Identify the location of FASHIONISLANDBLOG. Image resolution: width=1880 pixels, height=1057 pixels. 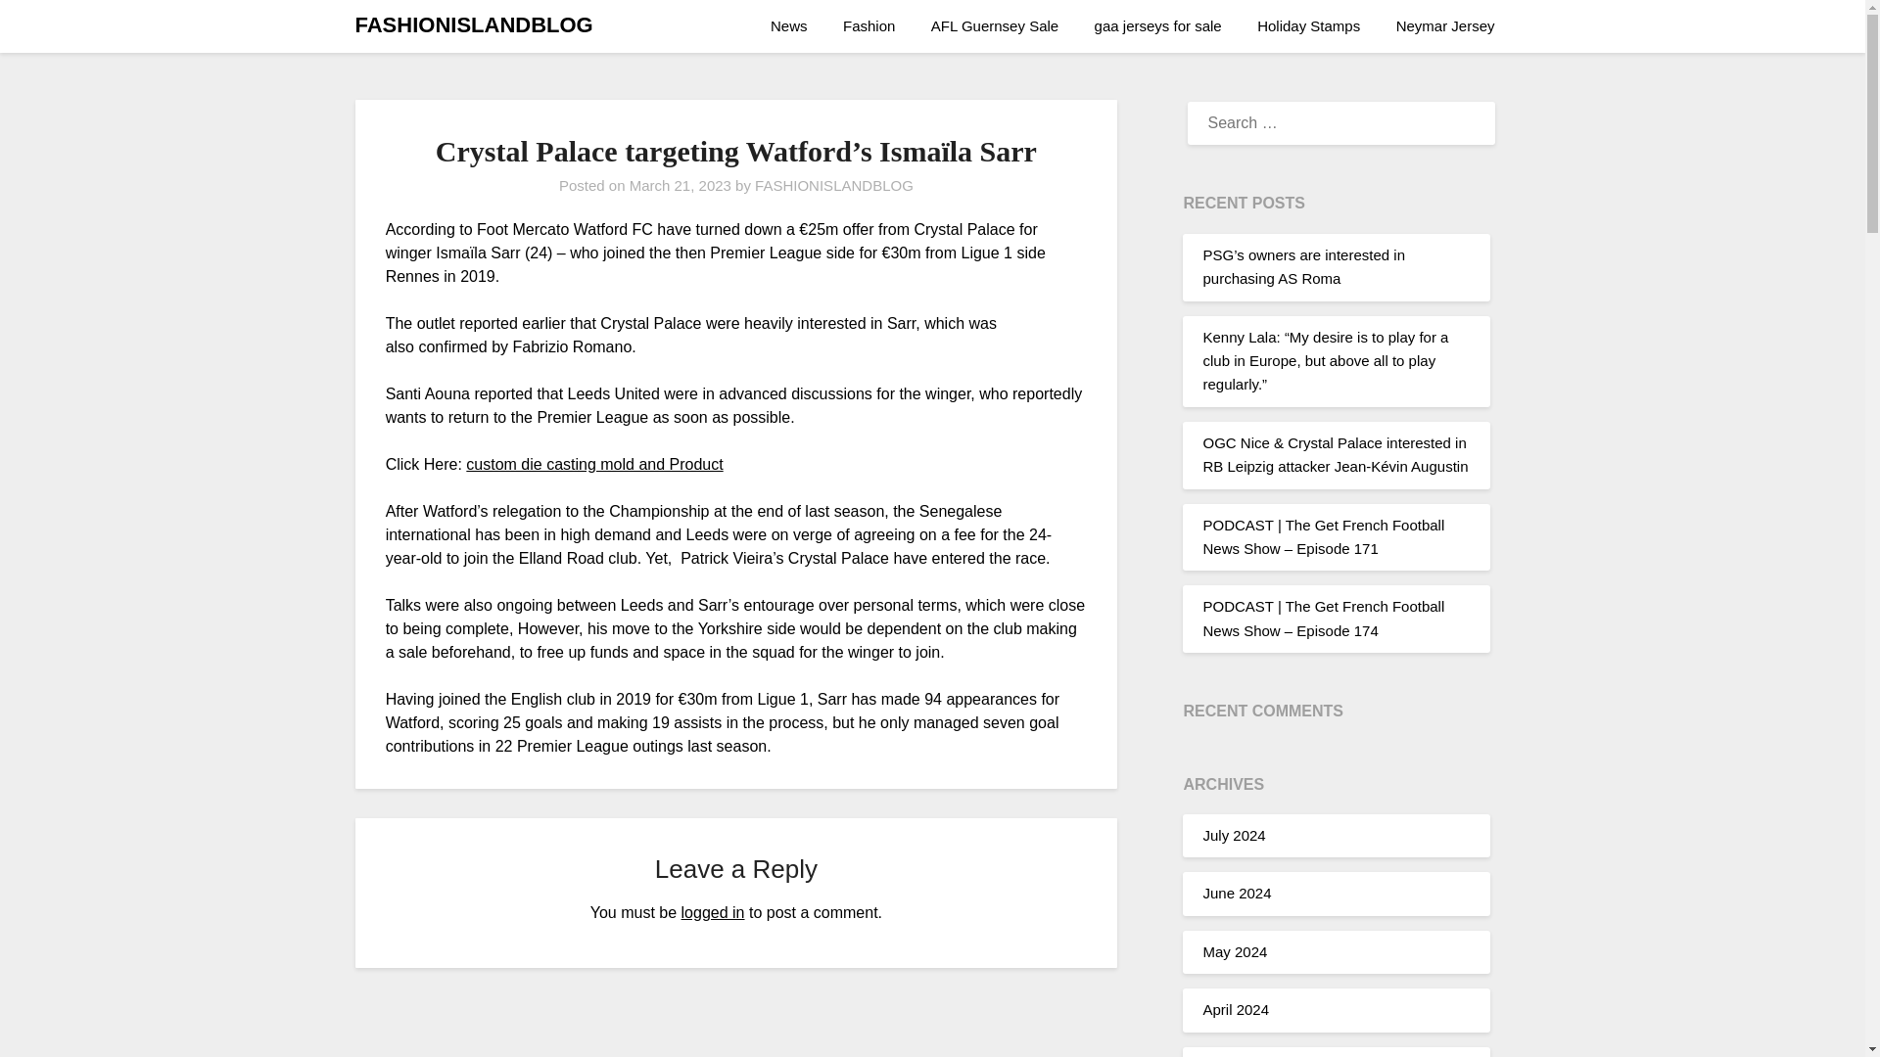
(834, 185).